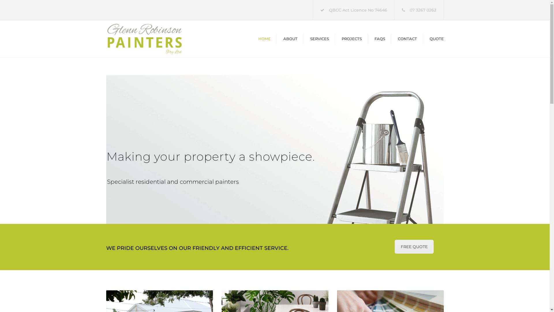 This screenshot has width=554, height=312. Describe the element at coordinates (264, 39) in the screenshot. I see `HOME` at that location.